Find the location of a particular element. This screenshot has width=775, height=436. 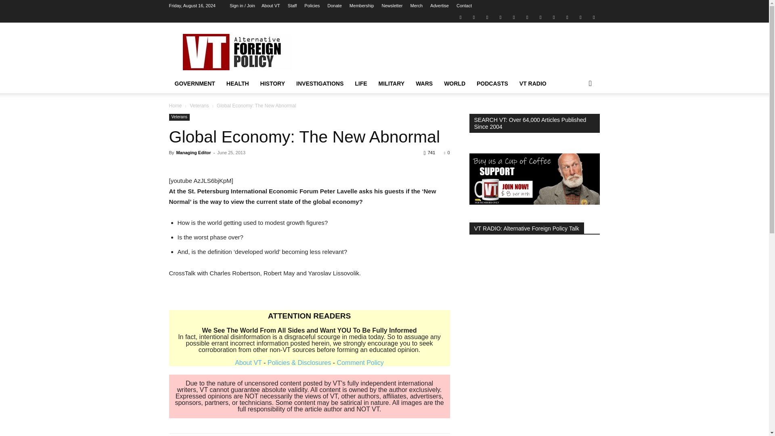

Policies is located at coordinates (312, 6).